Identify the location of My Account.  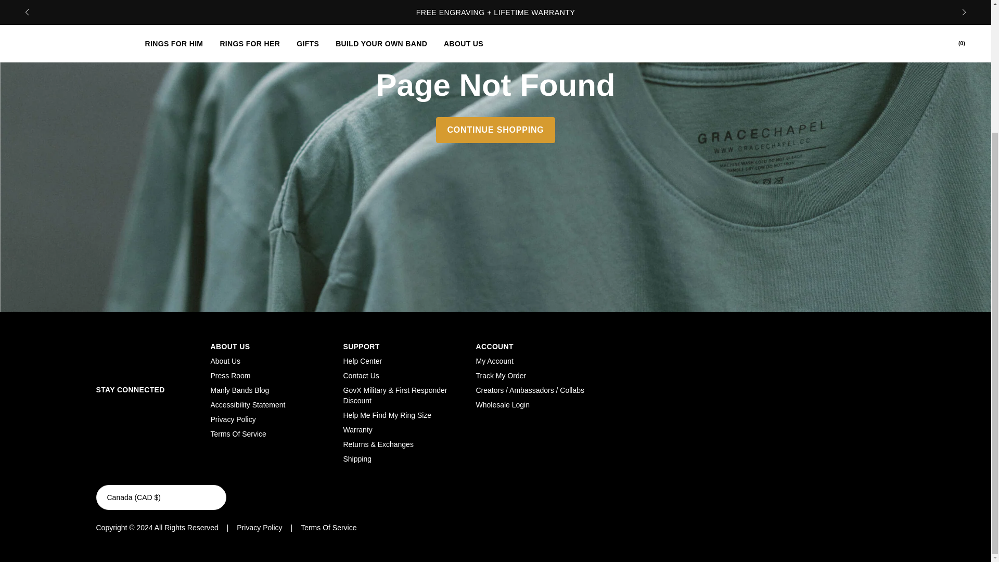
(494, 361).